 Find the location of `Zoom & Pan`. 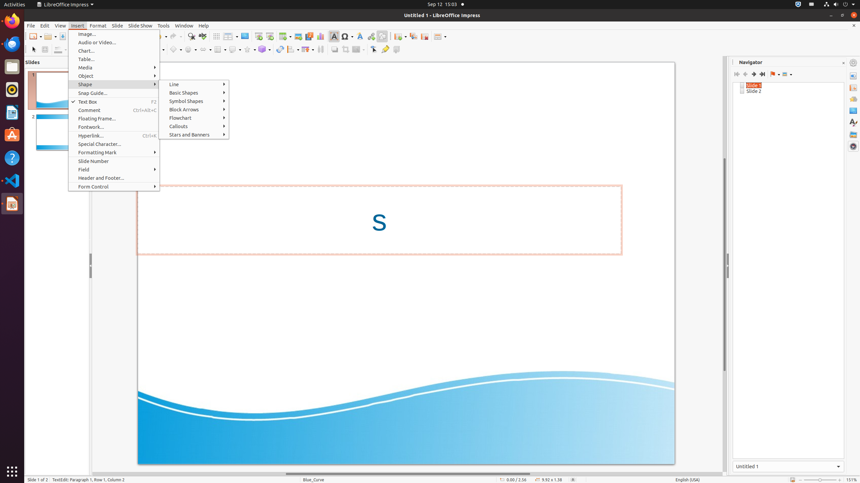

Zoom & Pan is located at coordinates (45, 50).